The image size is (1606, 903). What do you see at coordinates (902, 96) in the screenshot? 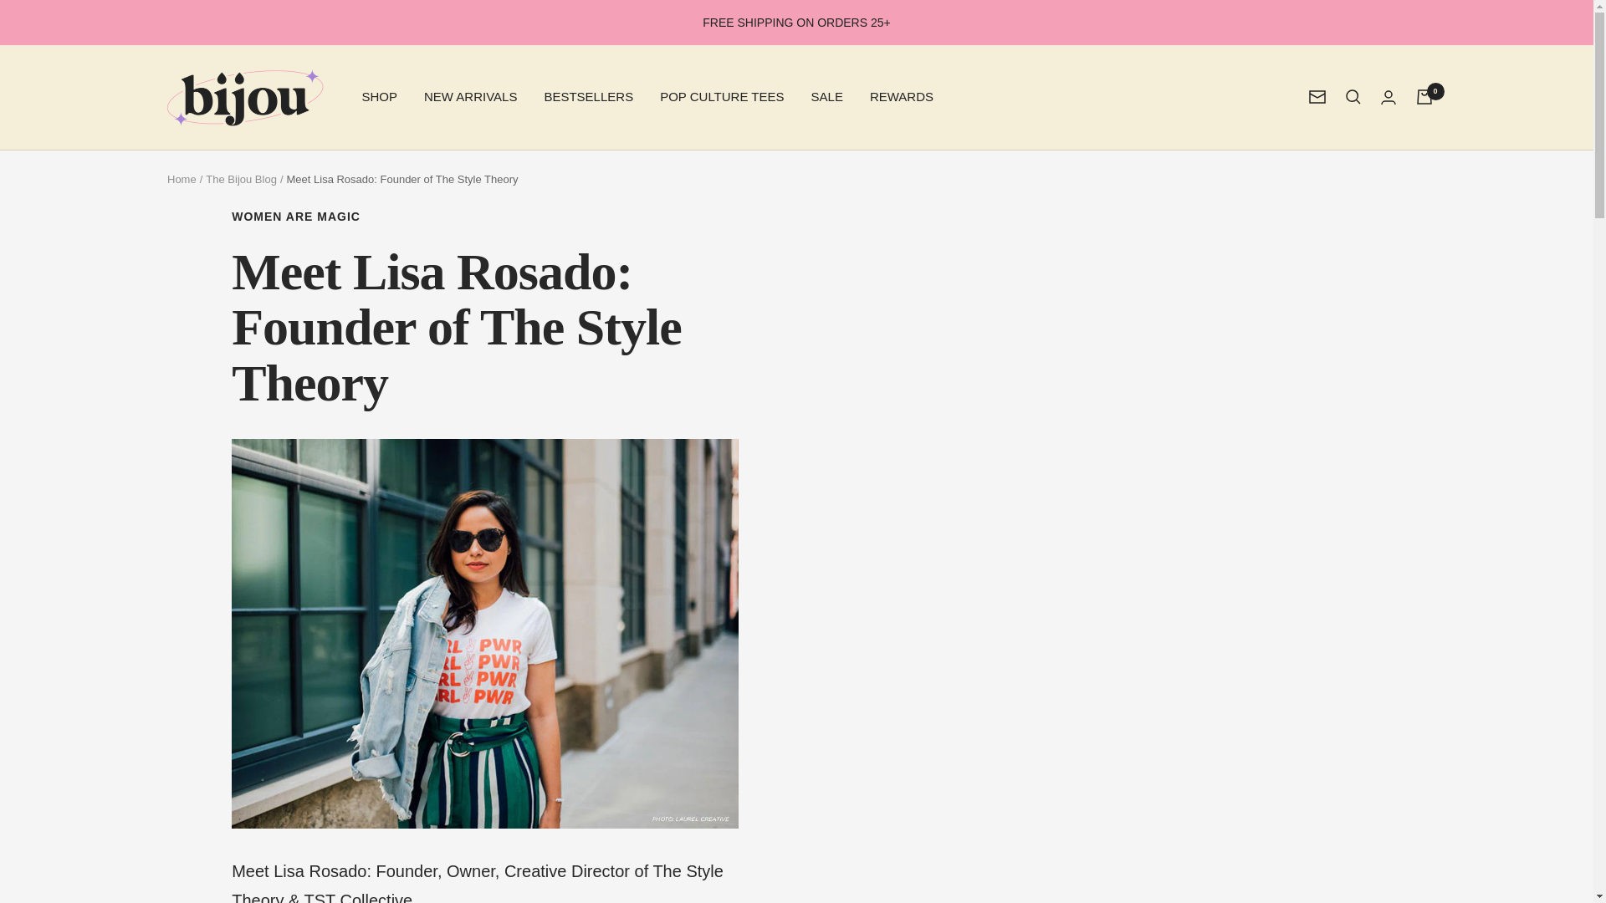
I see `REWARDS` at bounding box center [902, 96].